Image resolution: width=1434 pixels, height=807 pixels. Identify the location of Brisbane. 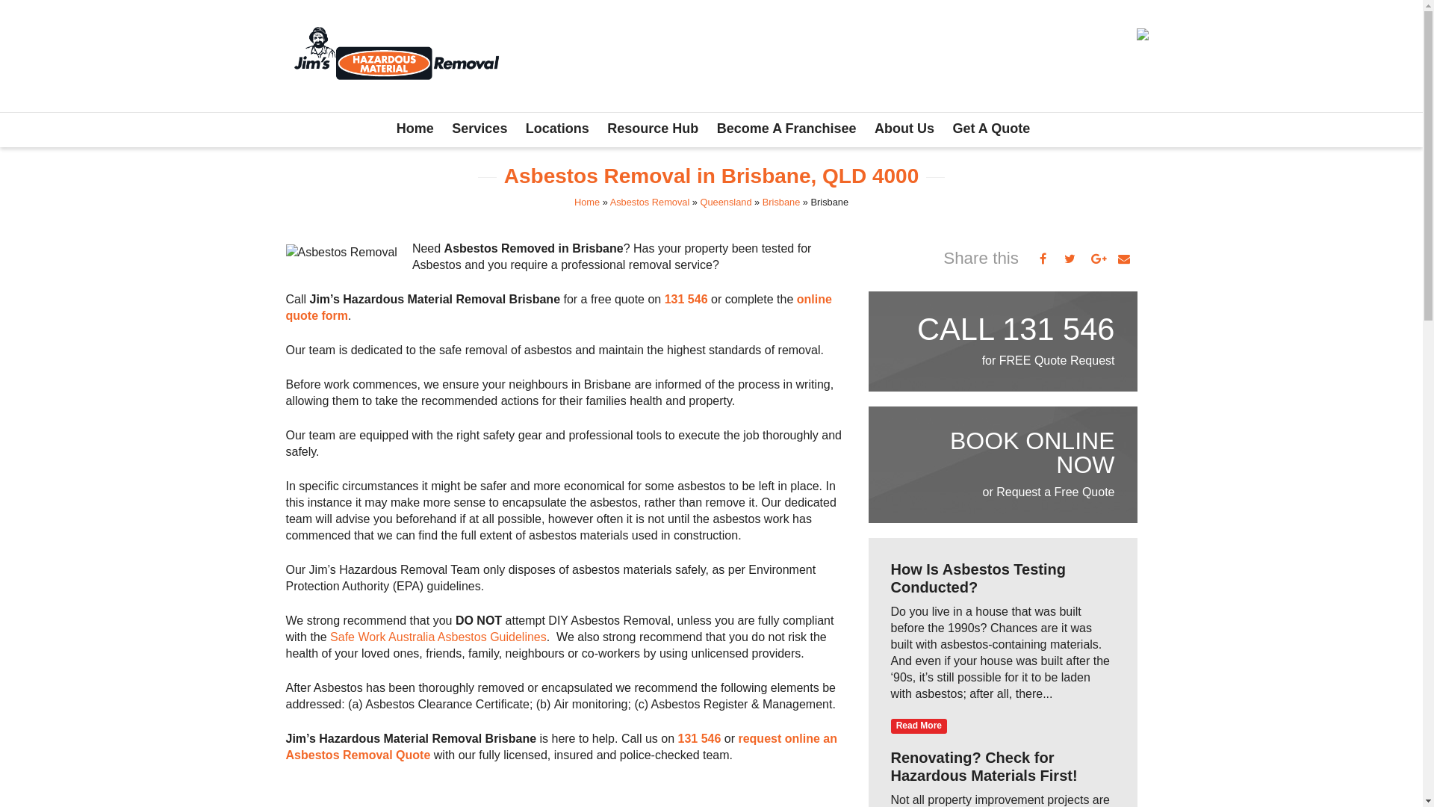
(781, 202).